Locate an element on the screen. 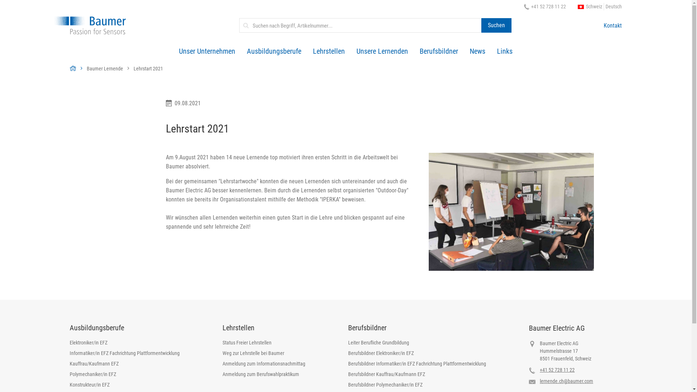 The image size is (697, 392). Konstrukteur/in EFZ is located at coordinates (125, 386).